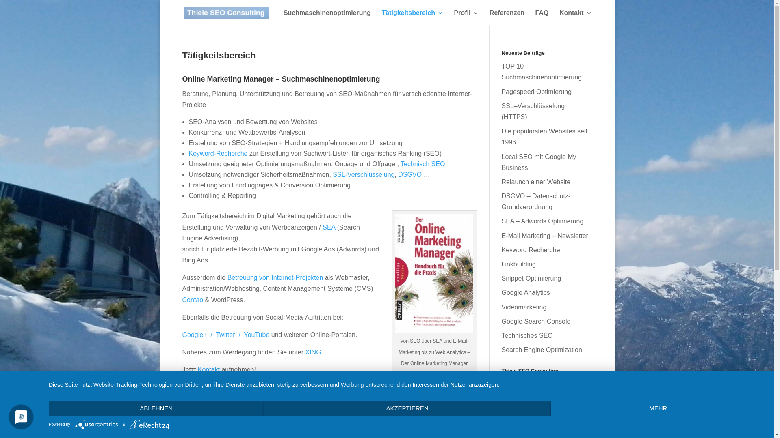  I want to click on Technisch SEO, so click(422, 164).